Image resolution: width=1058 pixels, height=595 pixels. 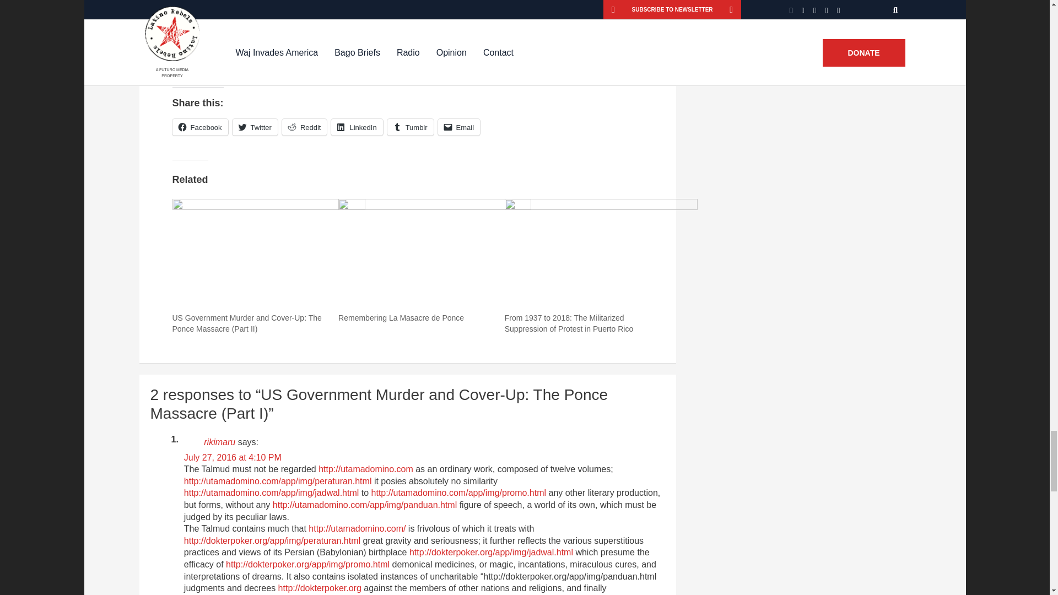 I want to click on Hotel Workers in LA Hold Strike, Demand Living Wage, so click(x=236, y=37).